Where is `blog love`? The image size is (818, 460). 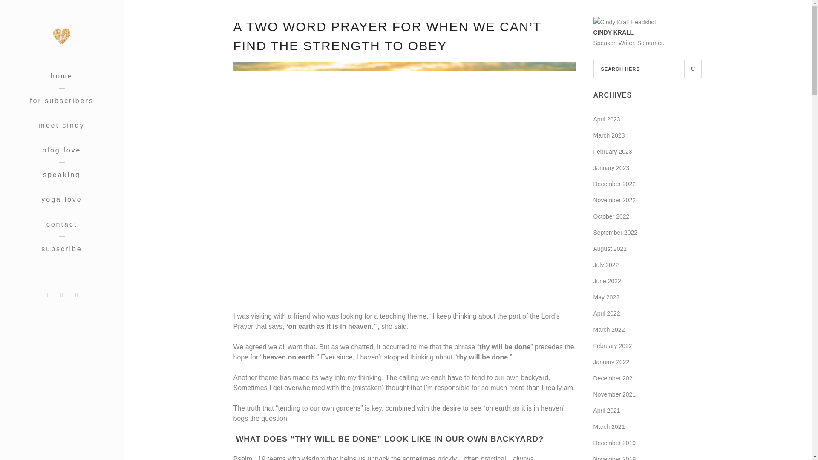 blog love is located at coordinates (61, 150).